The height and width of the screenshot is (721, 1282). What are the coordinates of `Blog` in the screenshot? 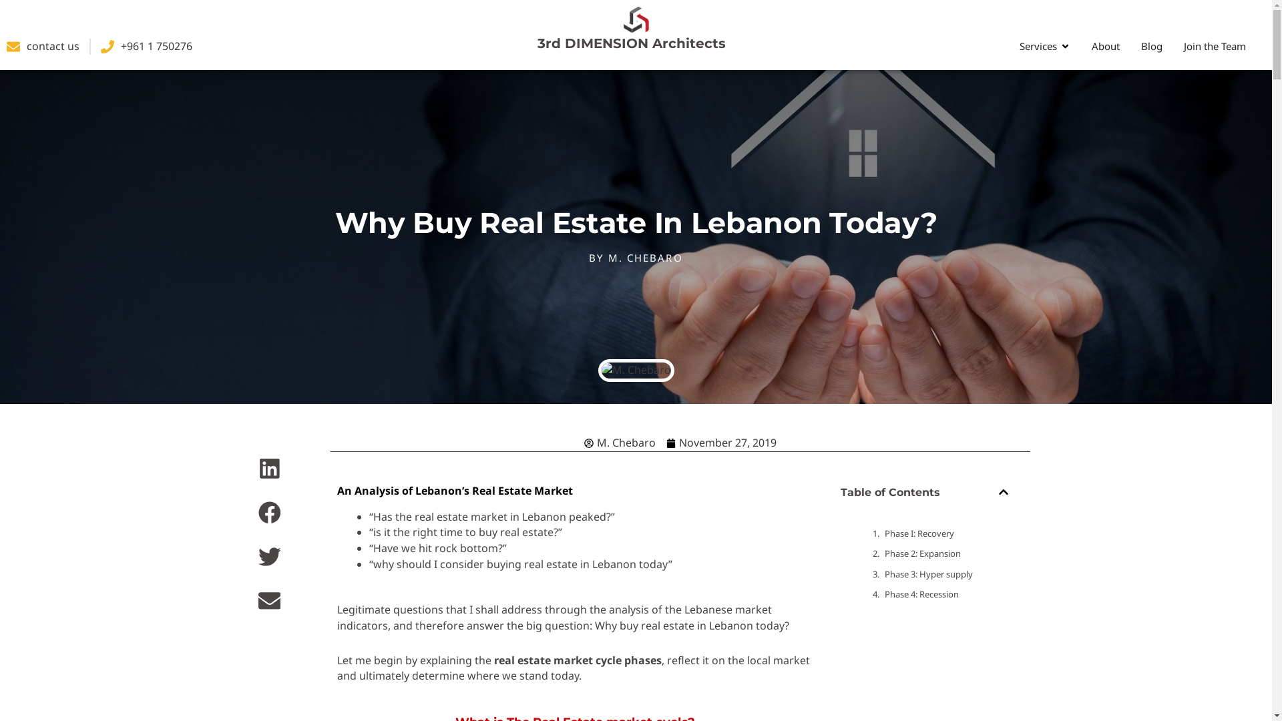 It's located at (1152, 47).